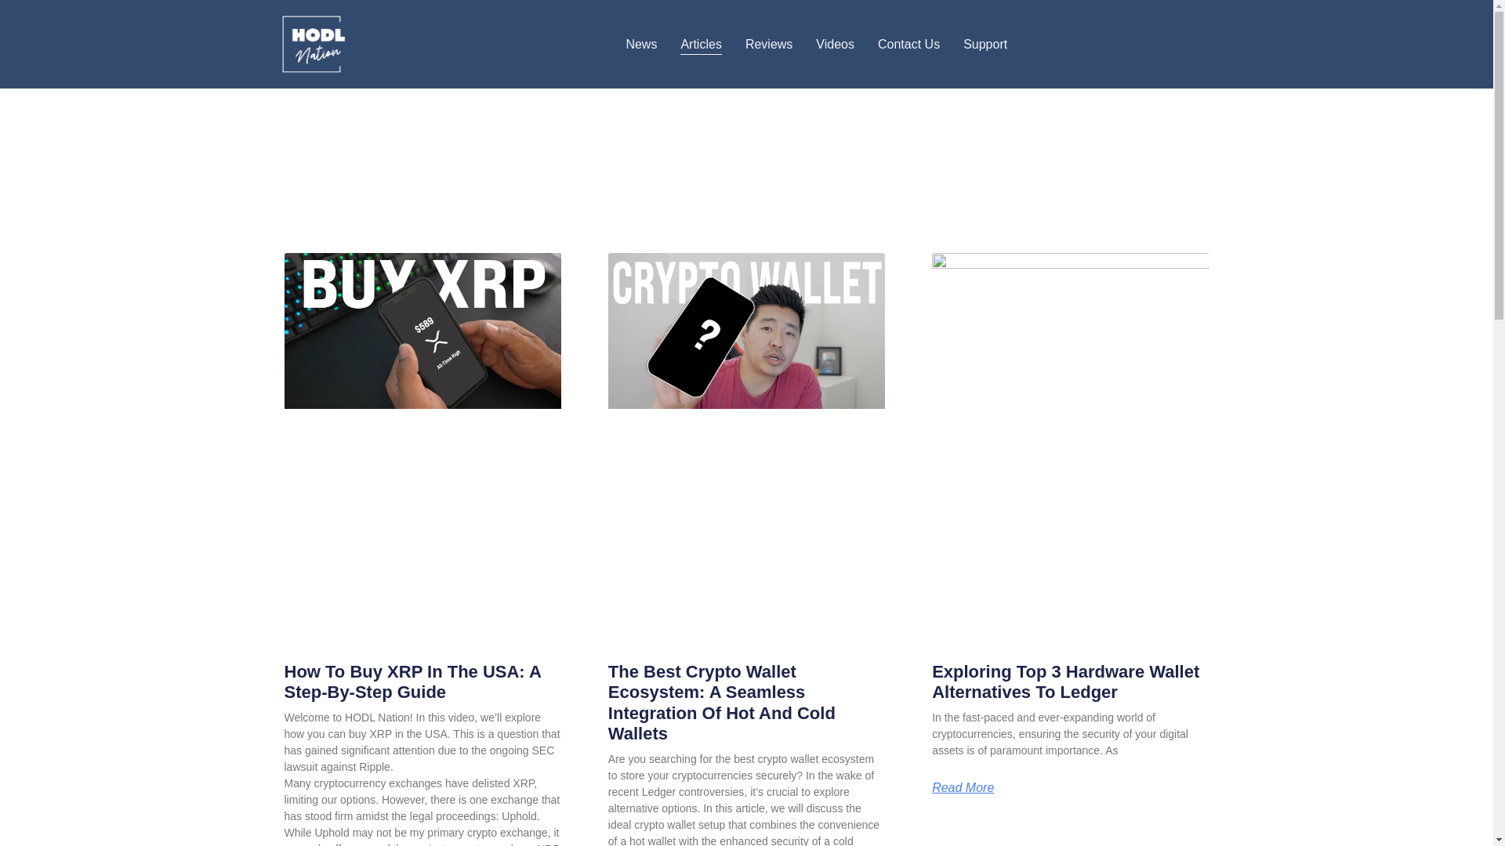  What do you see at coordinates (1065, 681) in the screenshot?
I see `Exploring Top 3 Hardware Wallet Alternatives To Ledger` at bounding box center [1065, 681].